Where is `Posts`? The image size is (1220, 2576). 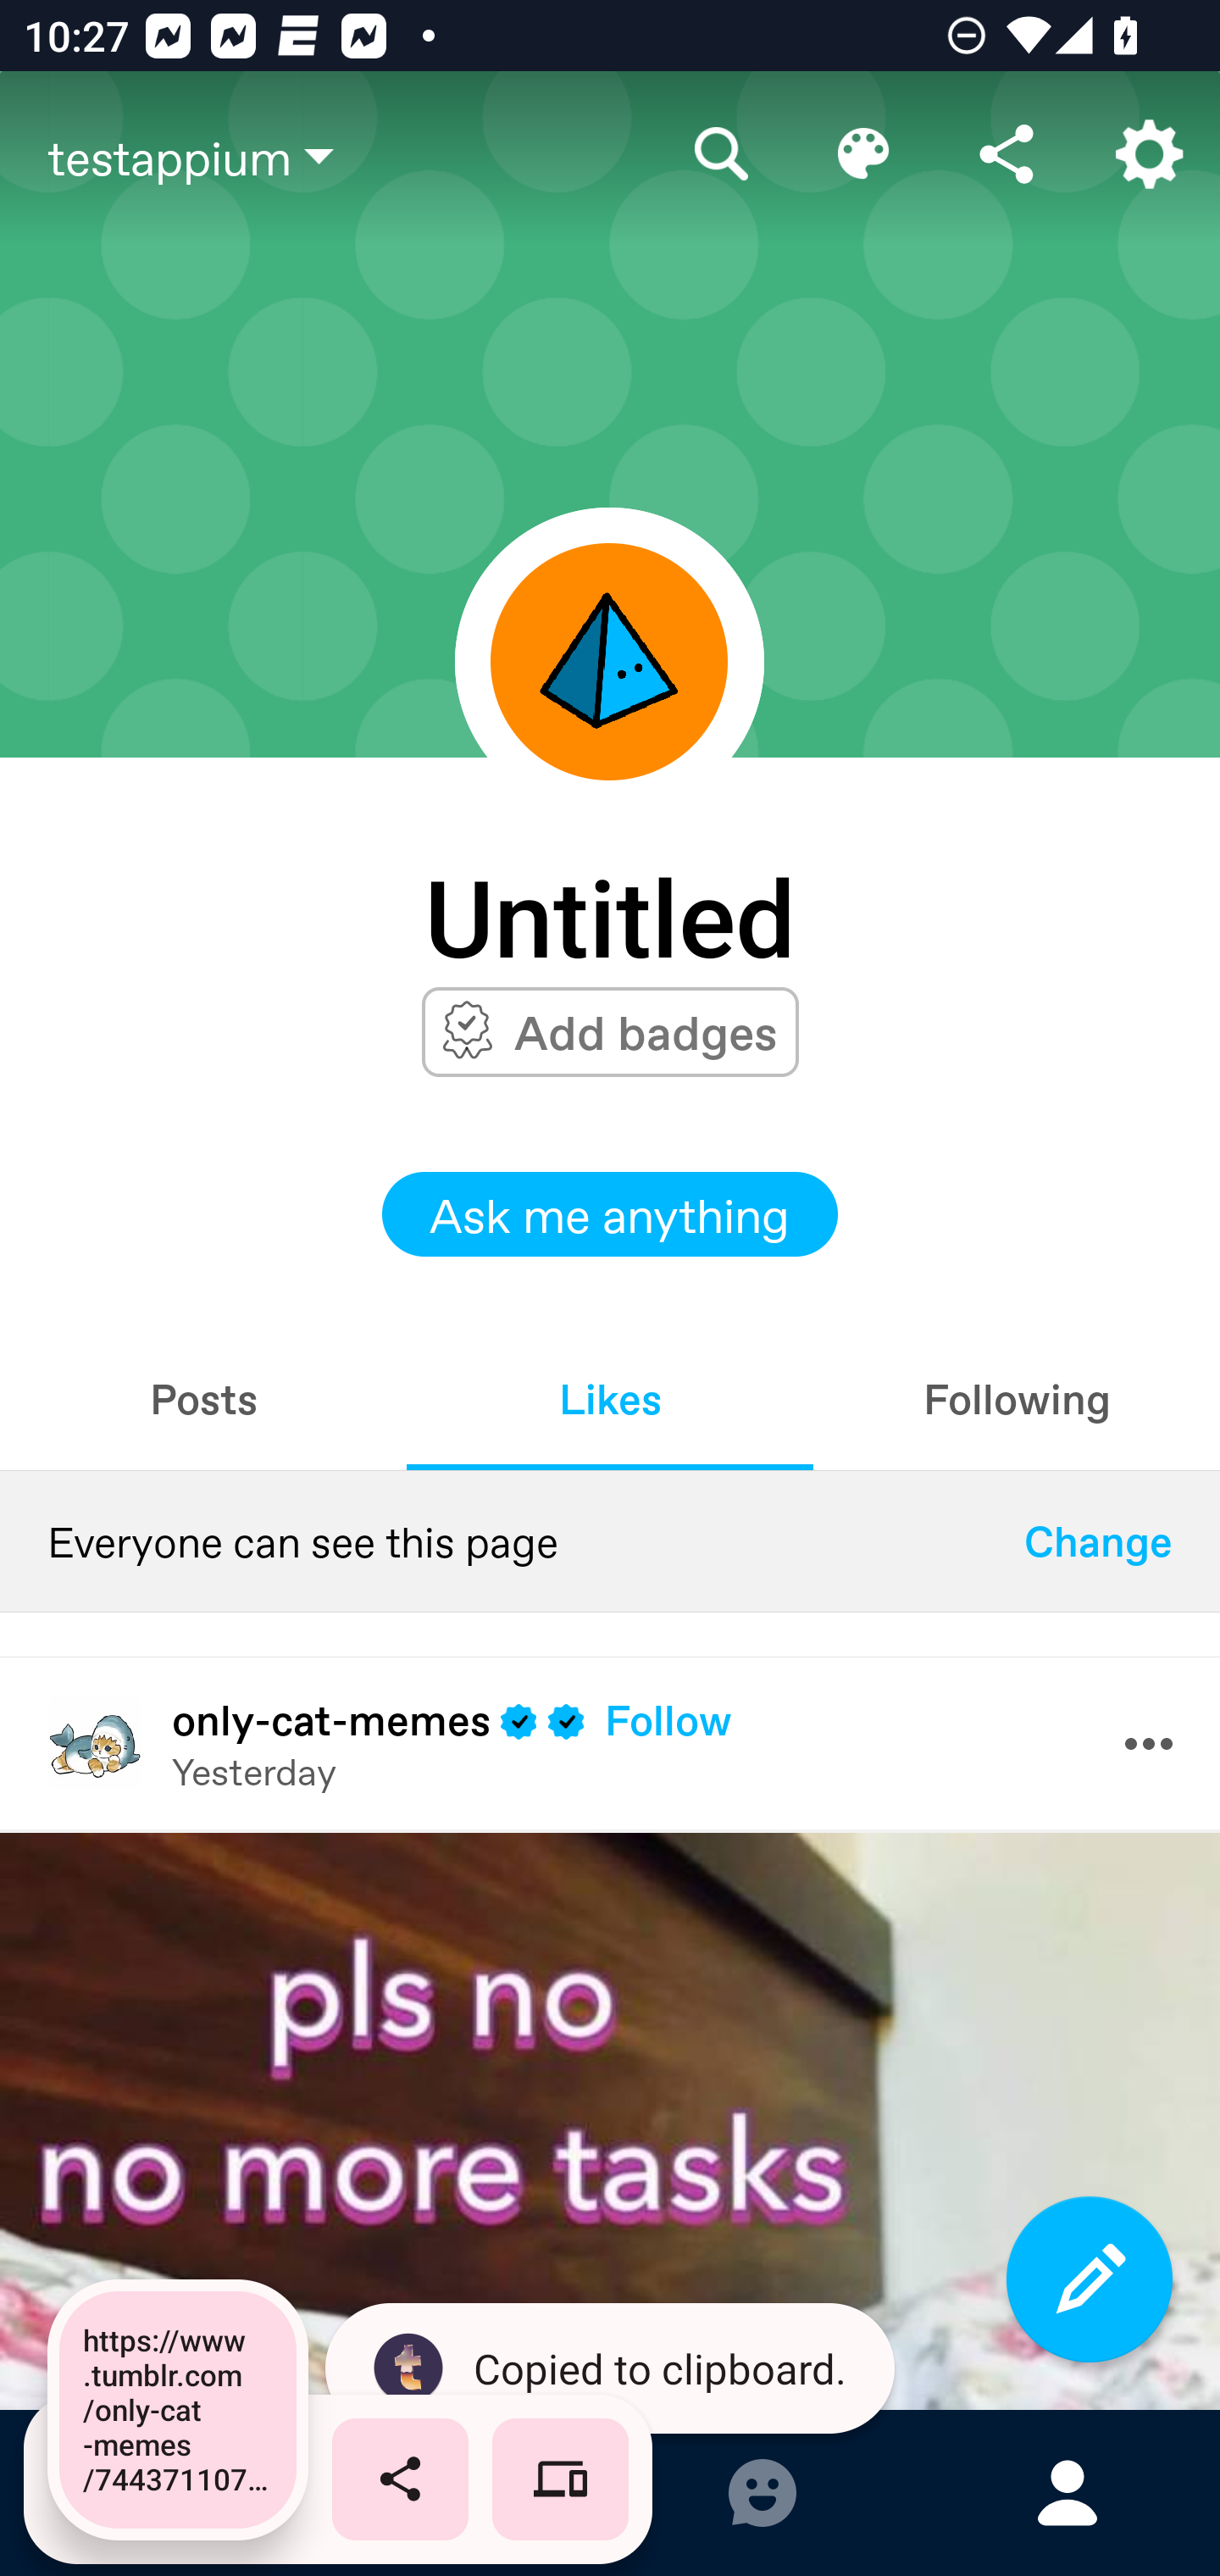
Posts is located at coordinates (203, 1398).